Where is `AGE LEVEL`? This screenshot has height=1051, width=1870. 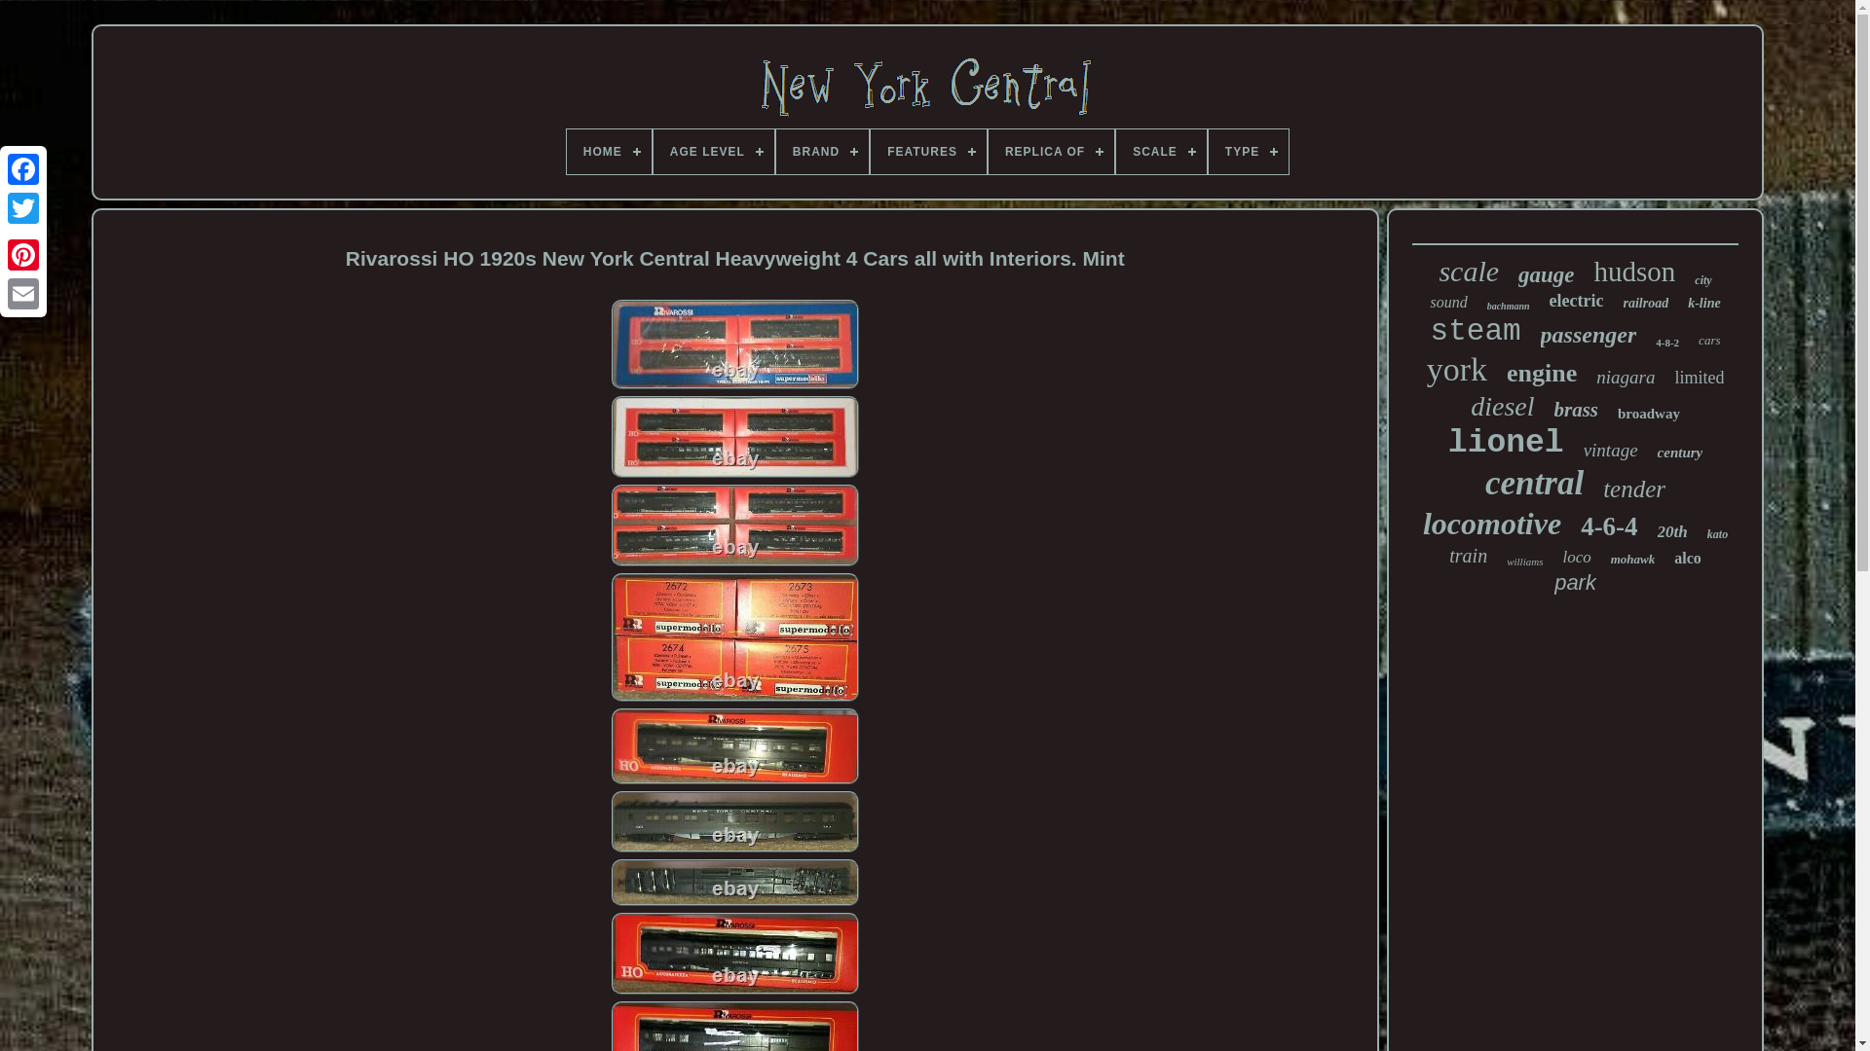 AGE LEVEL is located at coordinates (713, 152).